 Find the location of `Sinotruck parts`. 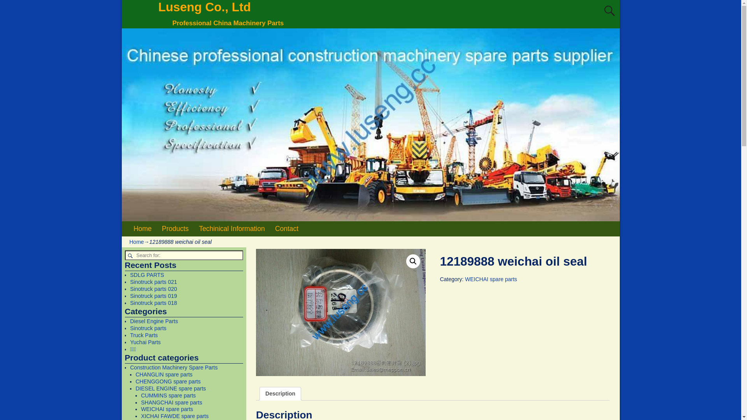

Sinotruck parts is located at coordinates (148, 328).